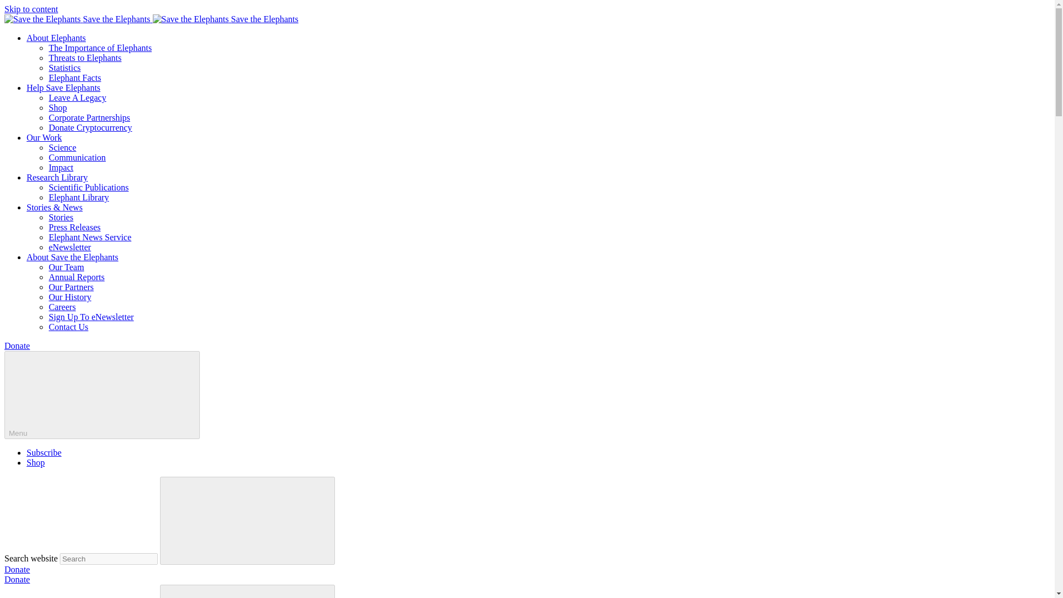 This screenshot has height=598, width=1063. What do you see at coordinates (77, 157) in the screenshot?
I see `Communication` at bounding box center [77, 157].